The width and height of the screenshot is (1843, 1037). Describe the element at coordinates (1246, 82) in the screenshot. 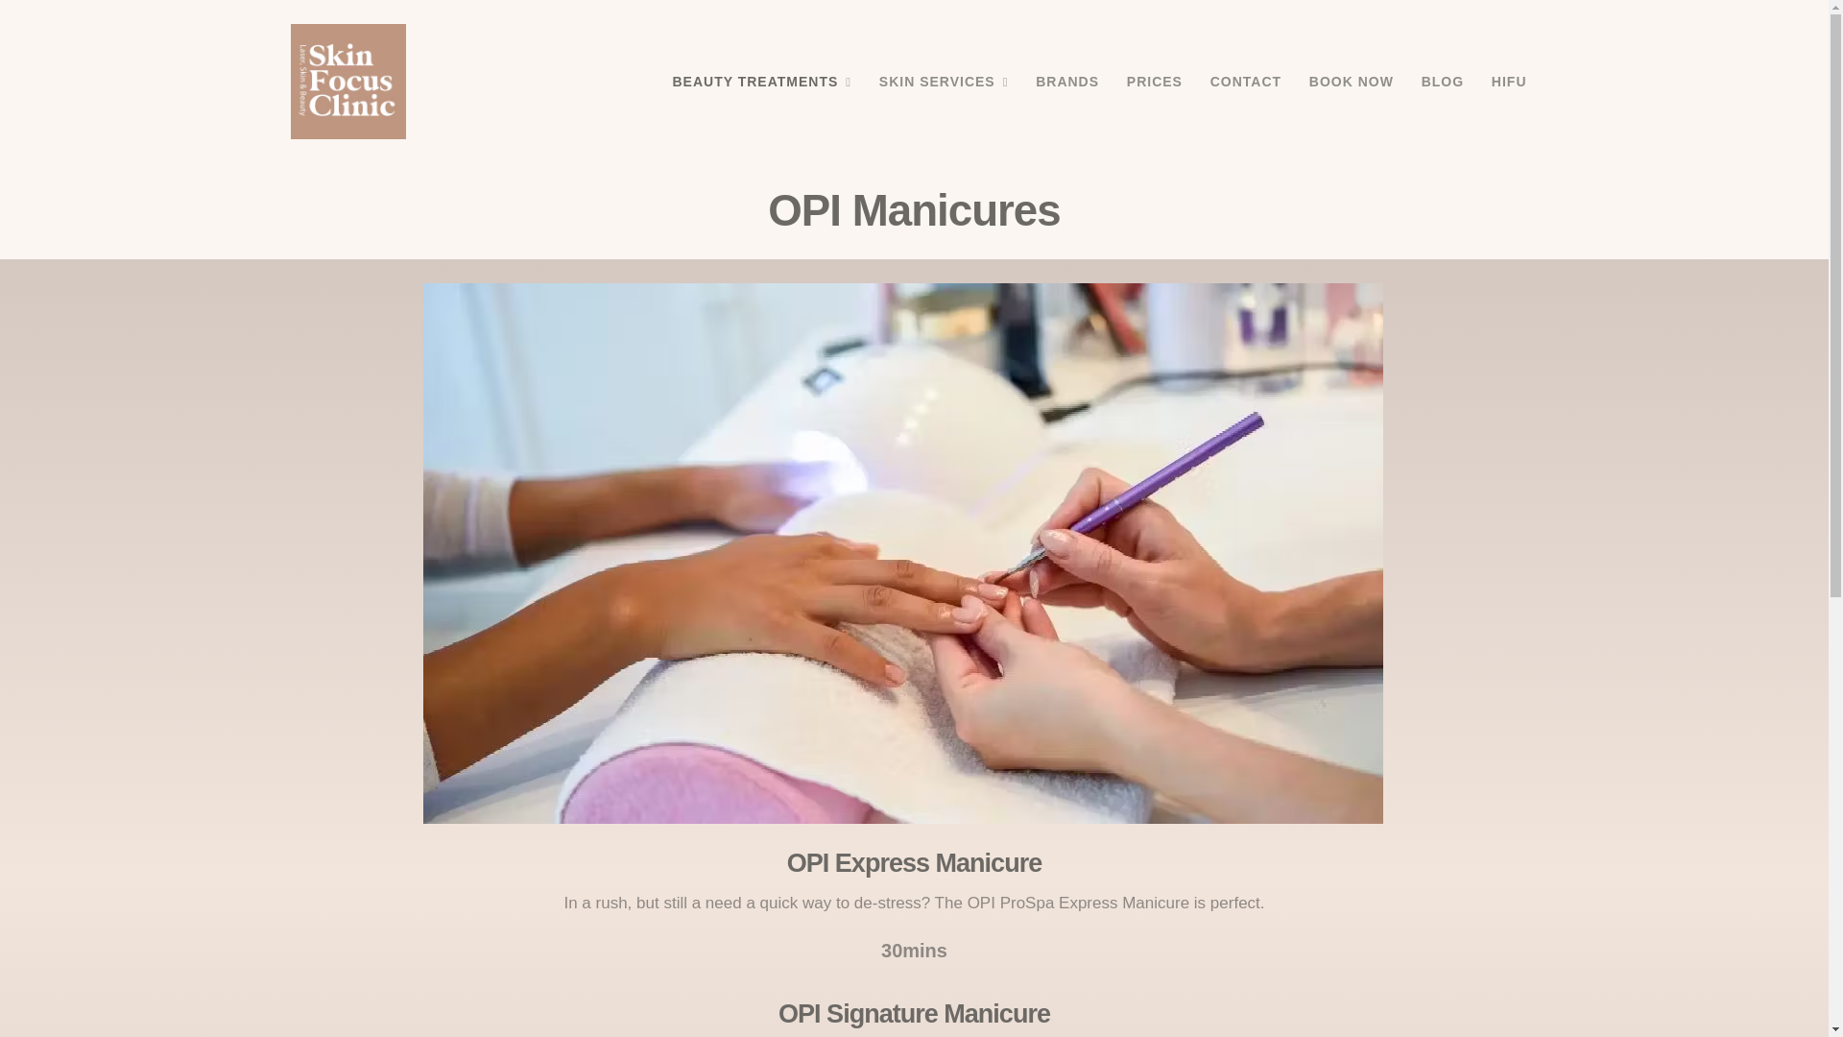

I see `CONTACT` at that location.